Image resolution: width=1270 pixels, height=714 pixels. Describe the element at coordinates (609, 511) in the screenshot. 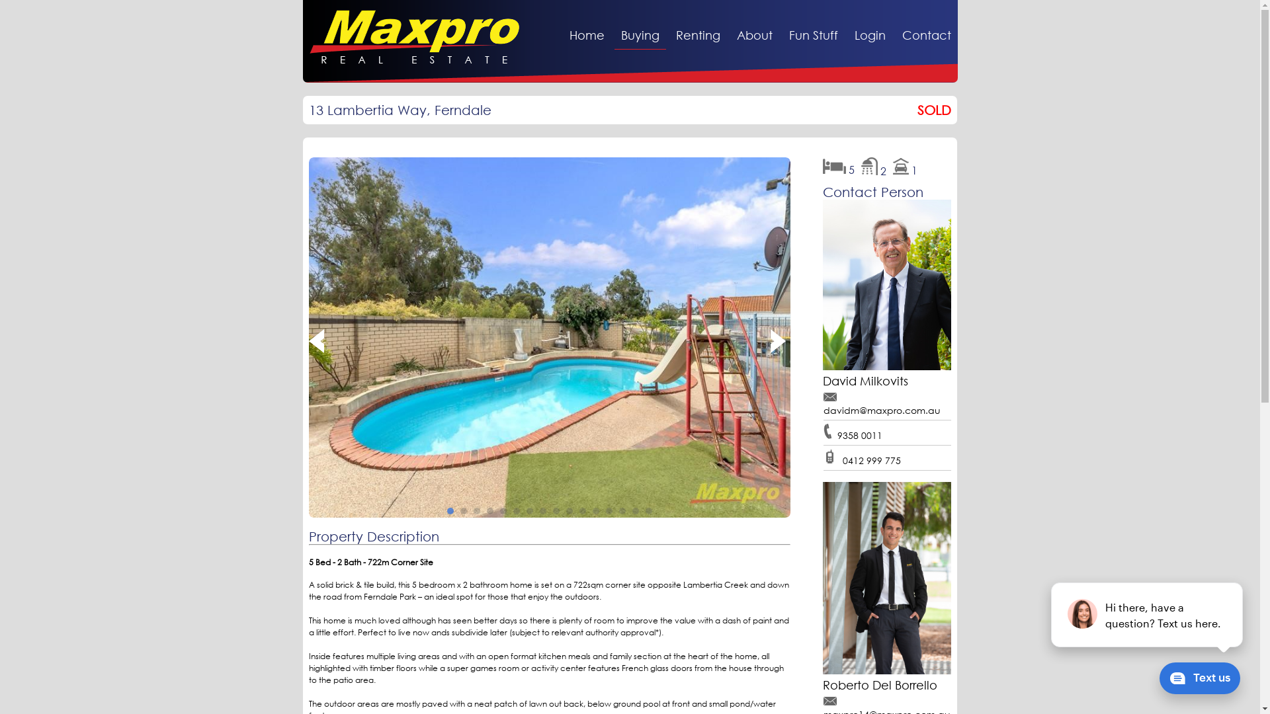

I see `13` at that location.